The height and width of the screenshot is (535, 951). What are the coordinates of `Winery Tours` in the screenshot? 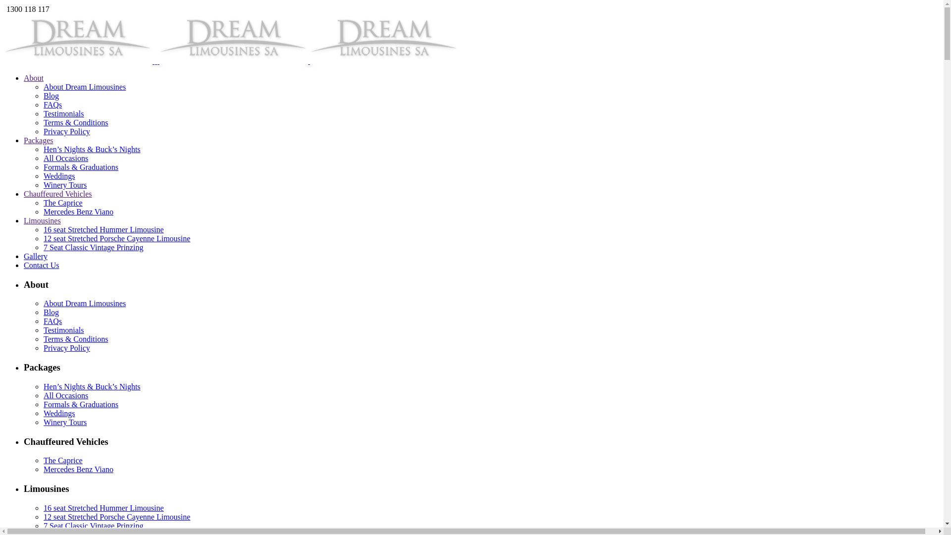 It's located at (65, 422).